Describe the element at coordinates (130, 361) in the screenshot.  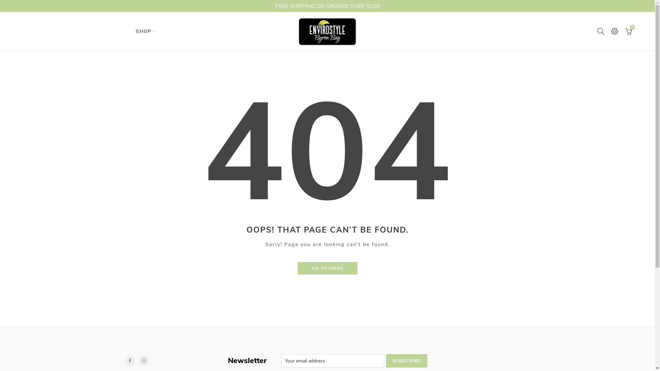
I see `Facebook` at that location.